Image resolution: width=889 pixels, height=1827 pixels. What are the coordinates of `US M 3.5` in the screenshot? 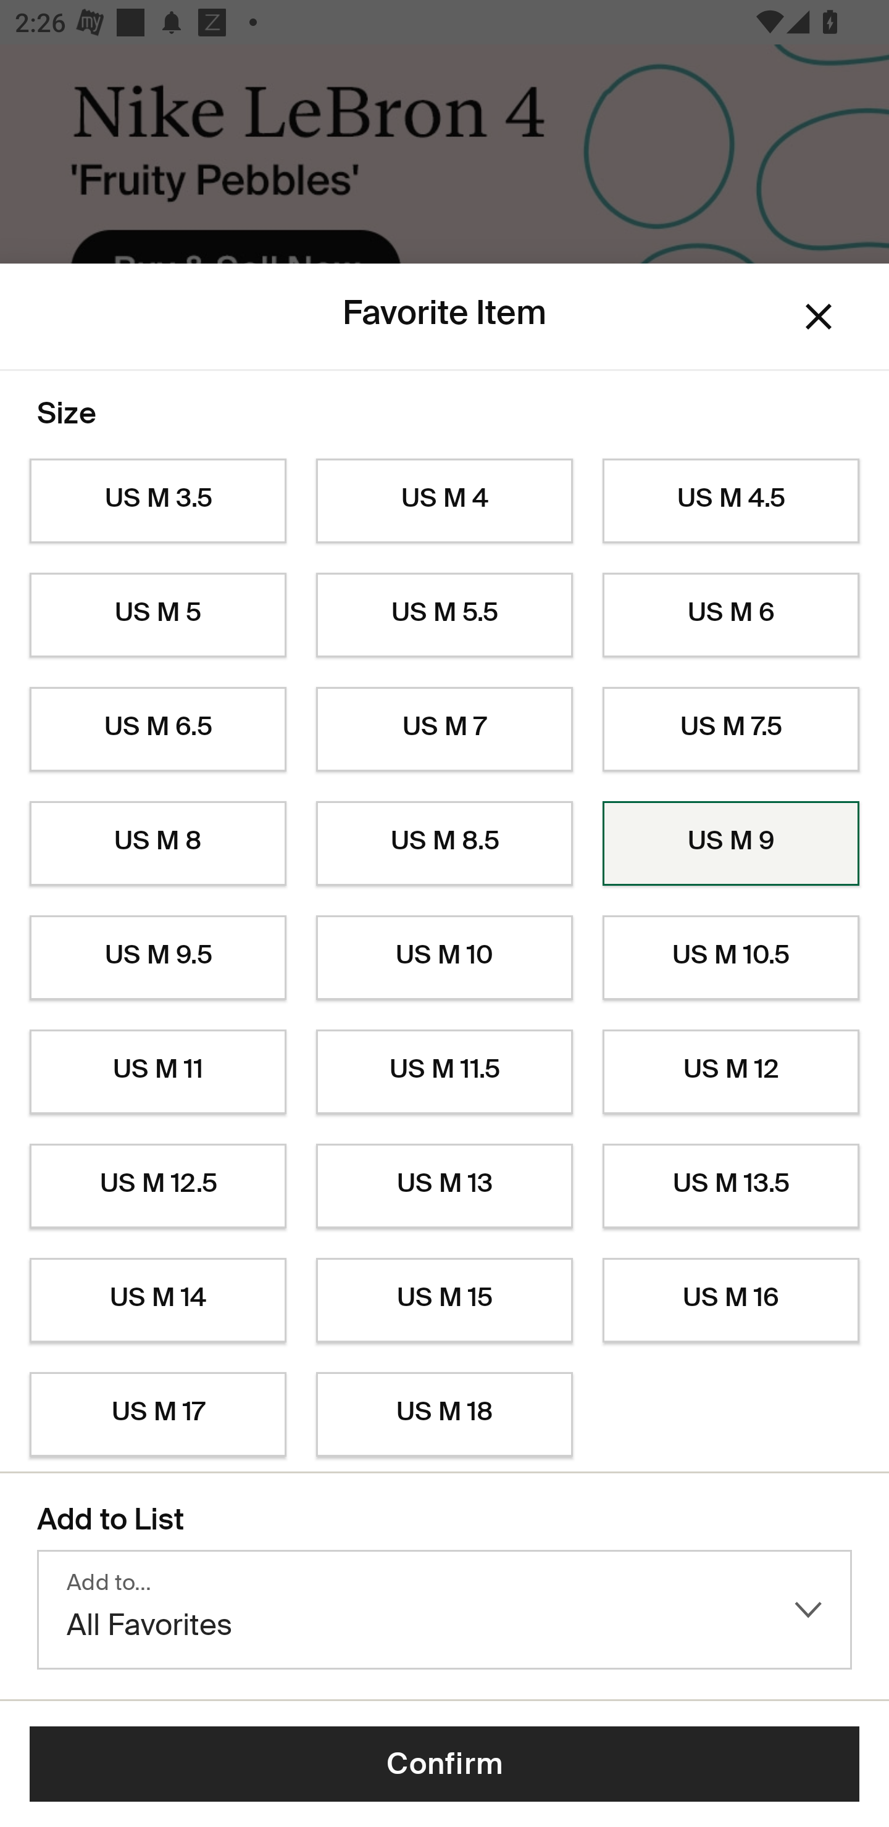 It's located at (157, 501).